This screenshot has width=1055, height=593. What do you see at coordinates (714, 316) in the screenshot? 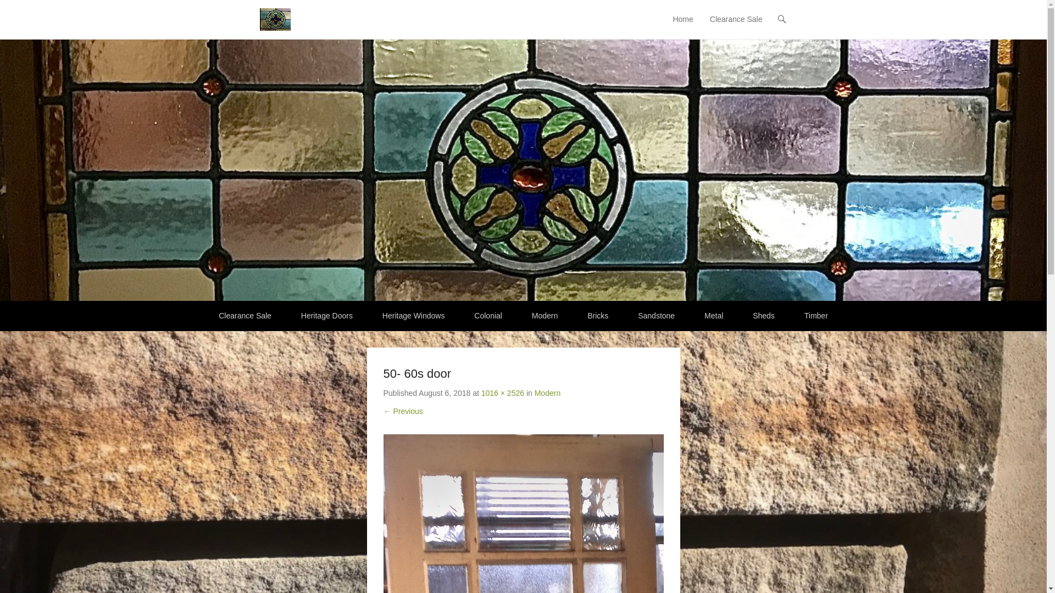
I see `Metal` at bounding box center [714, 316].